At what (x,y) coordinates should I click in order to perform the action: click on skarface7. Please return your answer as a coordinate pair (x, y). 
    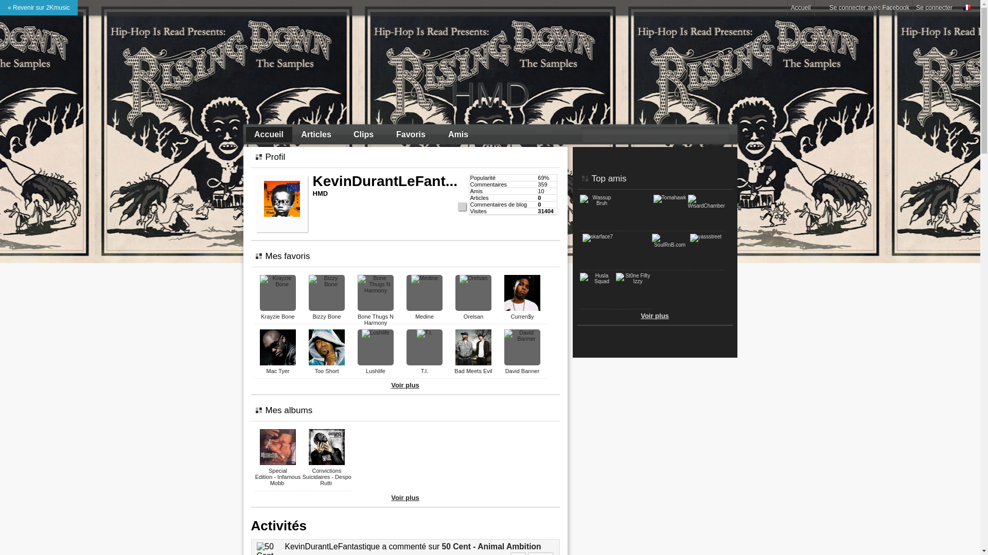
    Looking at the image, I should click on (598, 236).